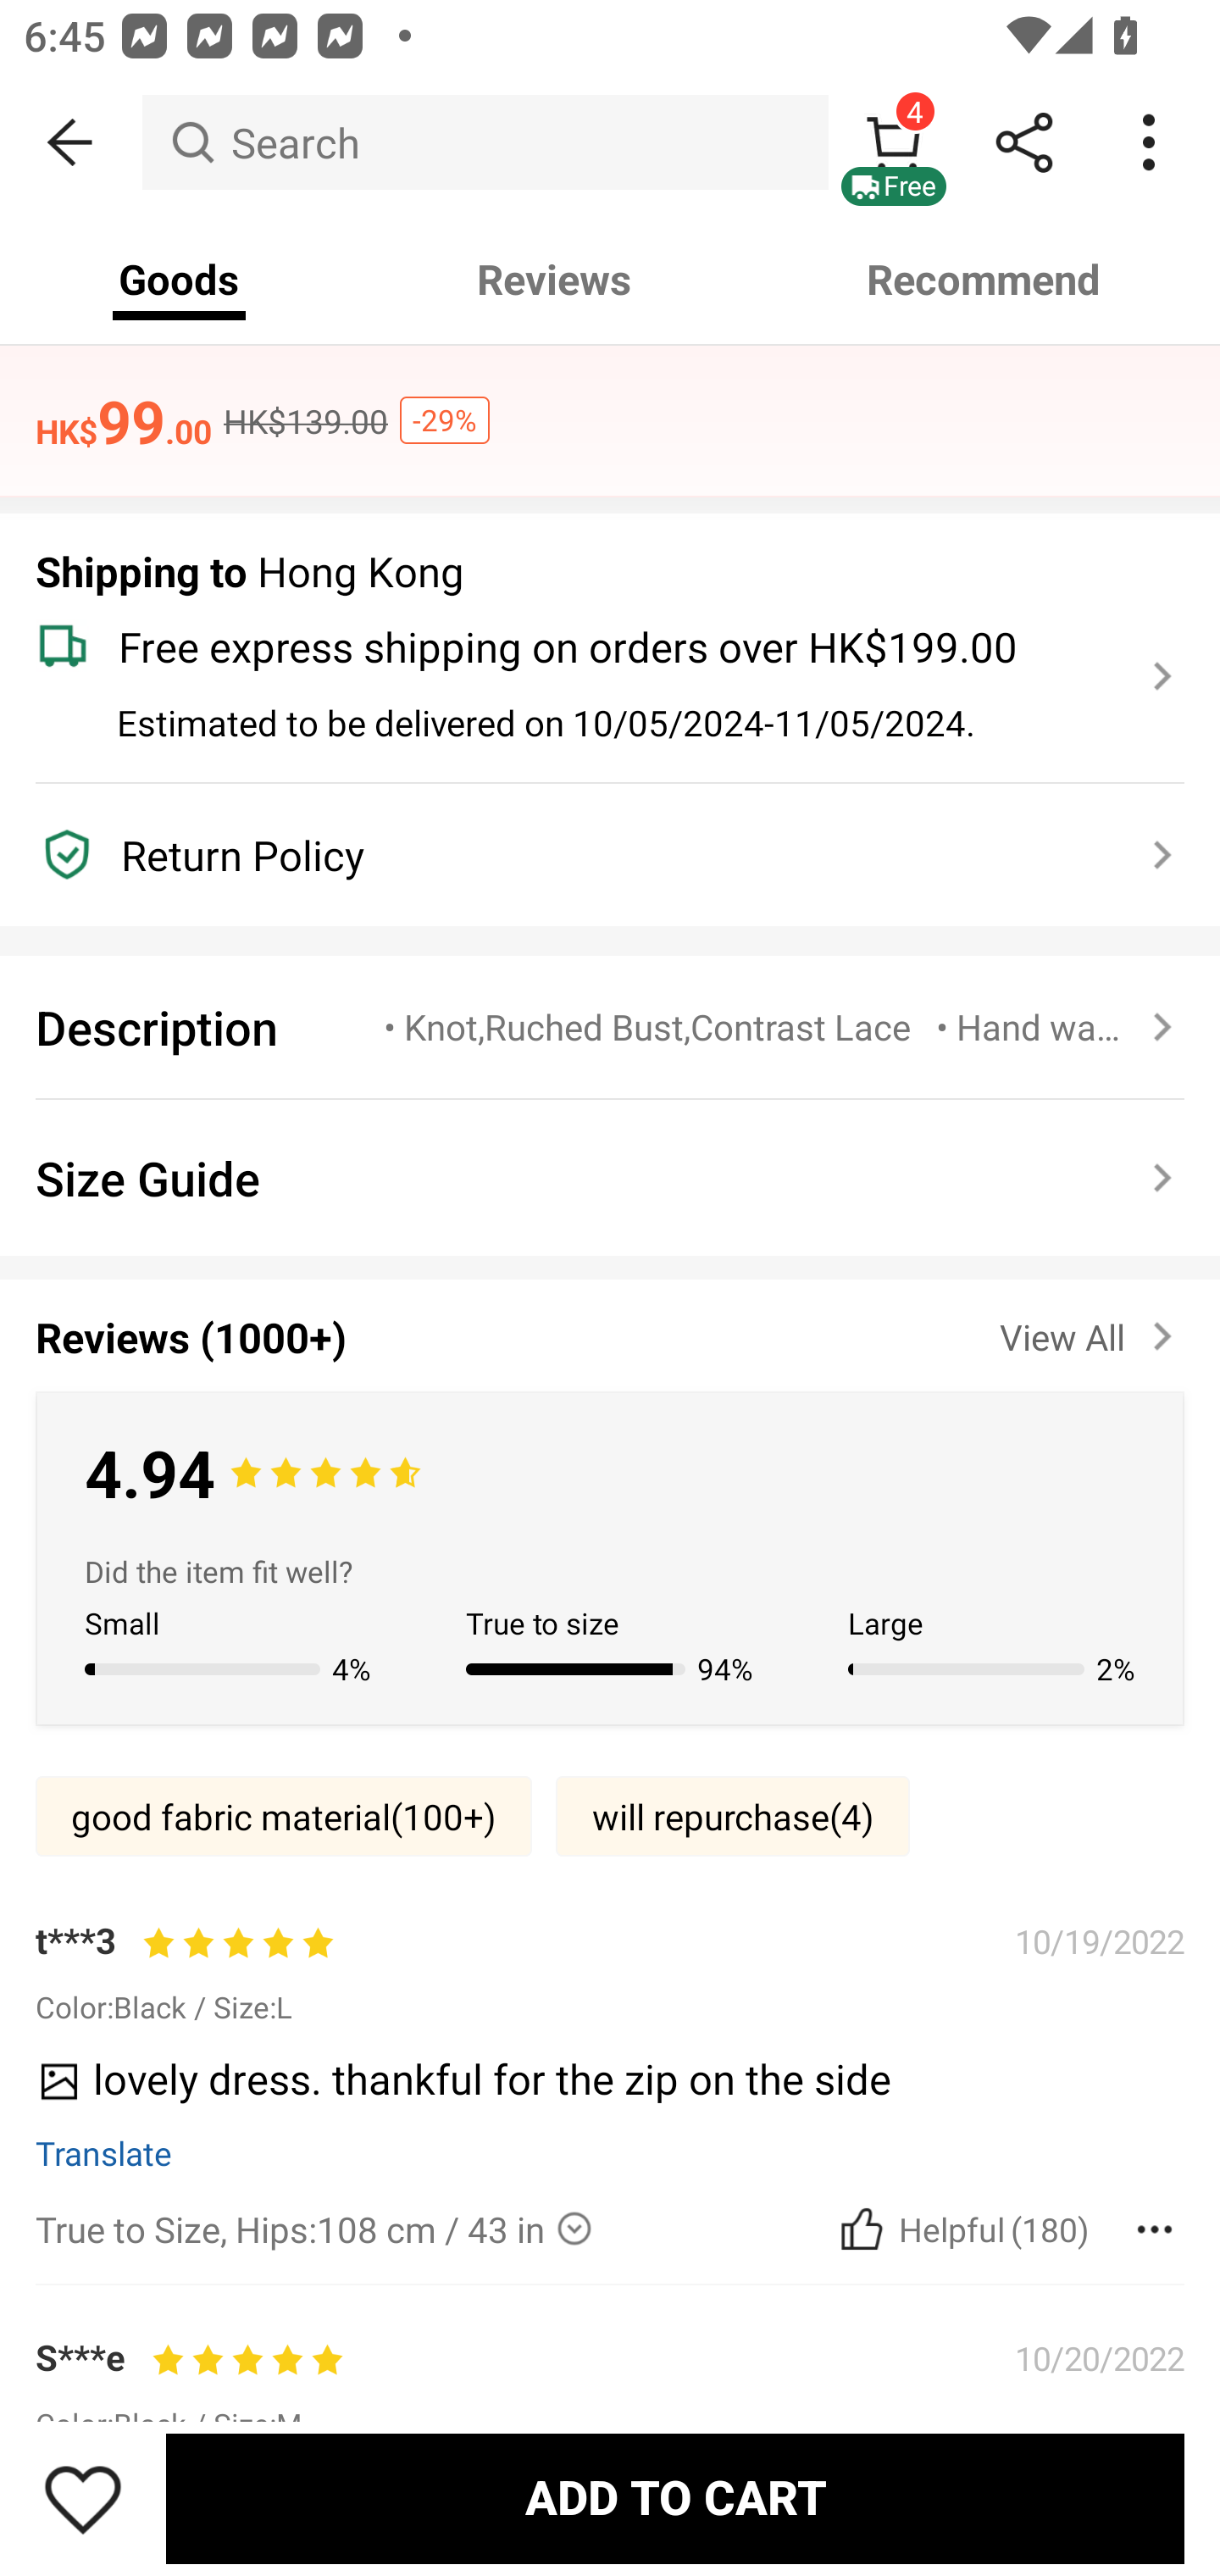 This screenshot has width=1220, height=2576. I want to click on Goods, so click(180, 280).